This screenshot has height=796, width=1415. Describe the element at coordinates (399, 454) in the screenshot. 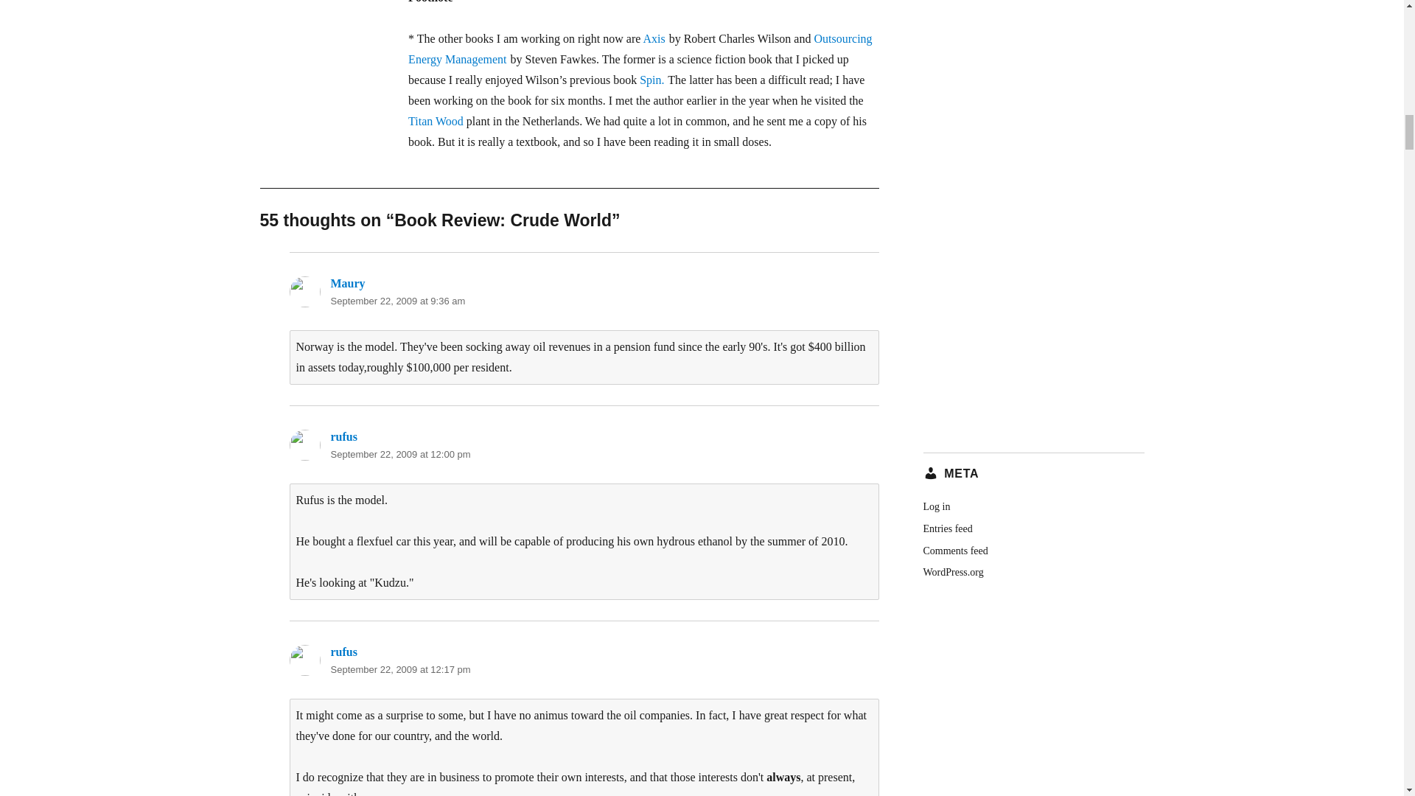

I see `September 22, 2009 at 12:00 pm` at that location.